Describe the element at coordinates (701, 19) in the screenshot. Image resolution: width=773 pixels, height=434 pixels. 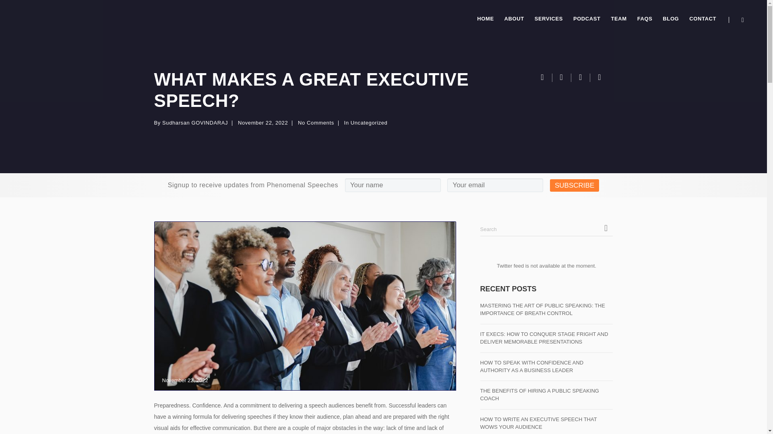
I see `CONTACT` at that location.